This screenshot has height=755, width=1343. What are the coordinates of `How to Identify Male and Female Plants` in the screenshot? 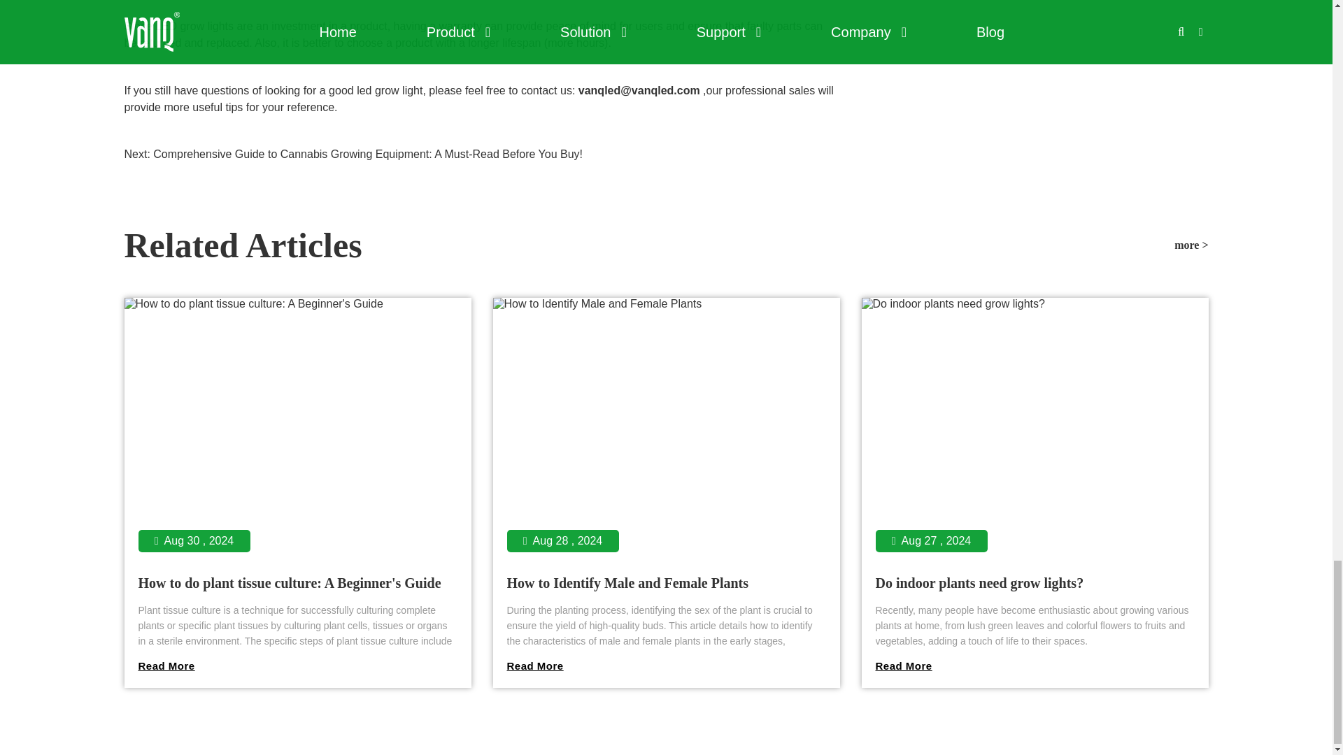 It's located at (627, 582).